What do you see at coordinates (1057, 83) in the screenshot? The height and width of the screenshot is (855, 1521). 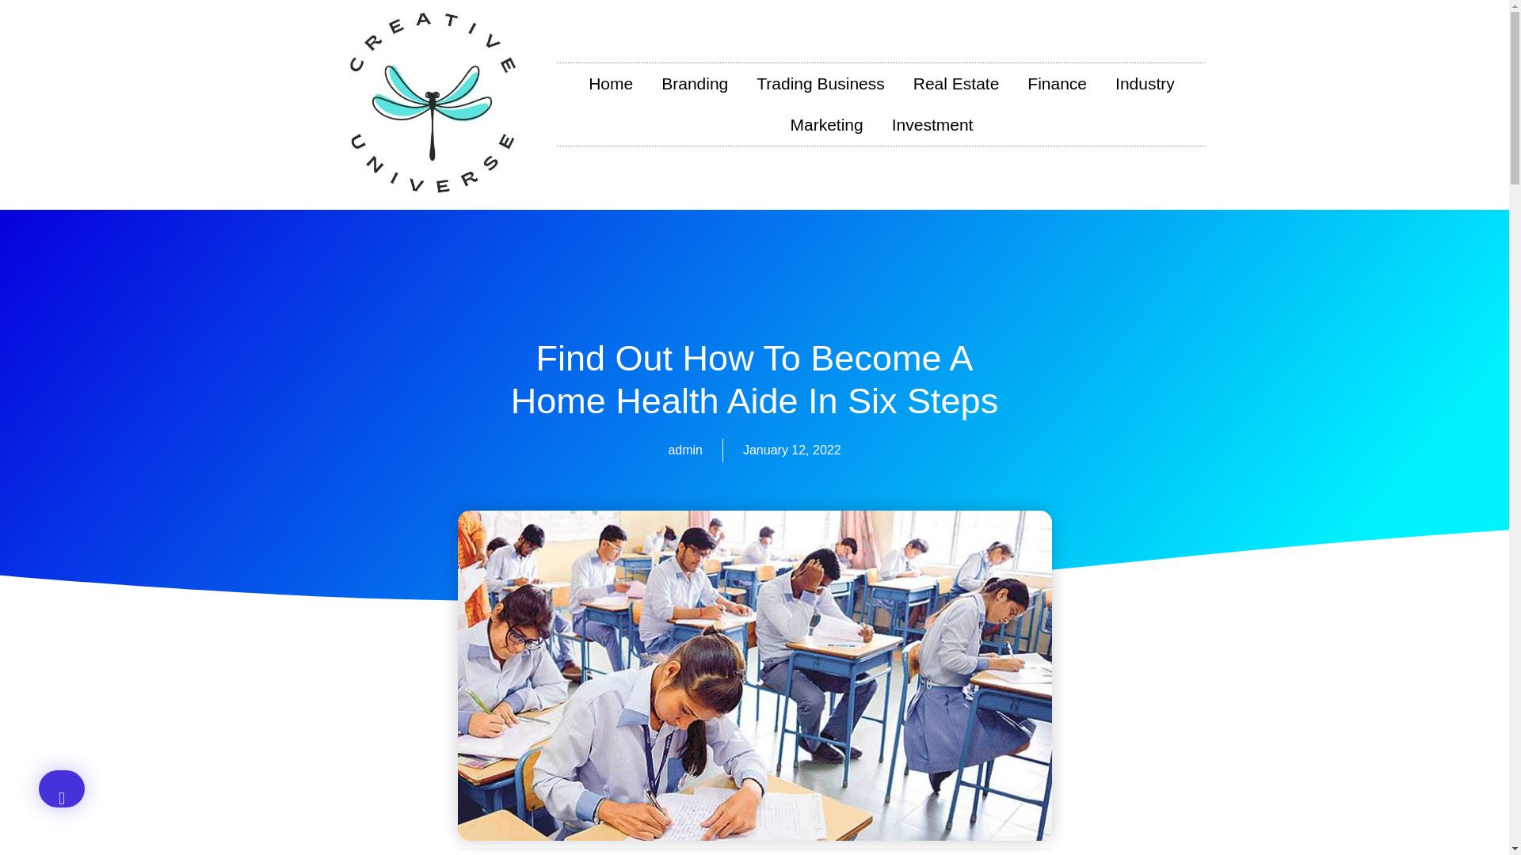 I see `Finance` at bounding box center [1057, 83].